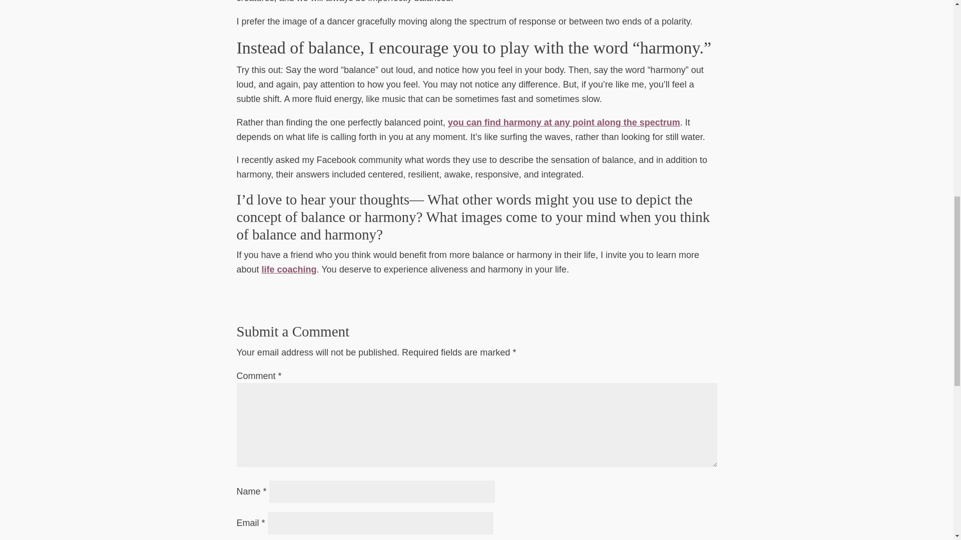  I want to click on you can find harmony at any point along the spectrum, so click(564, 122).